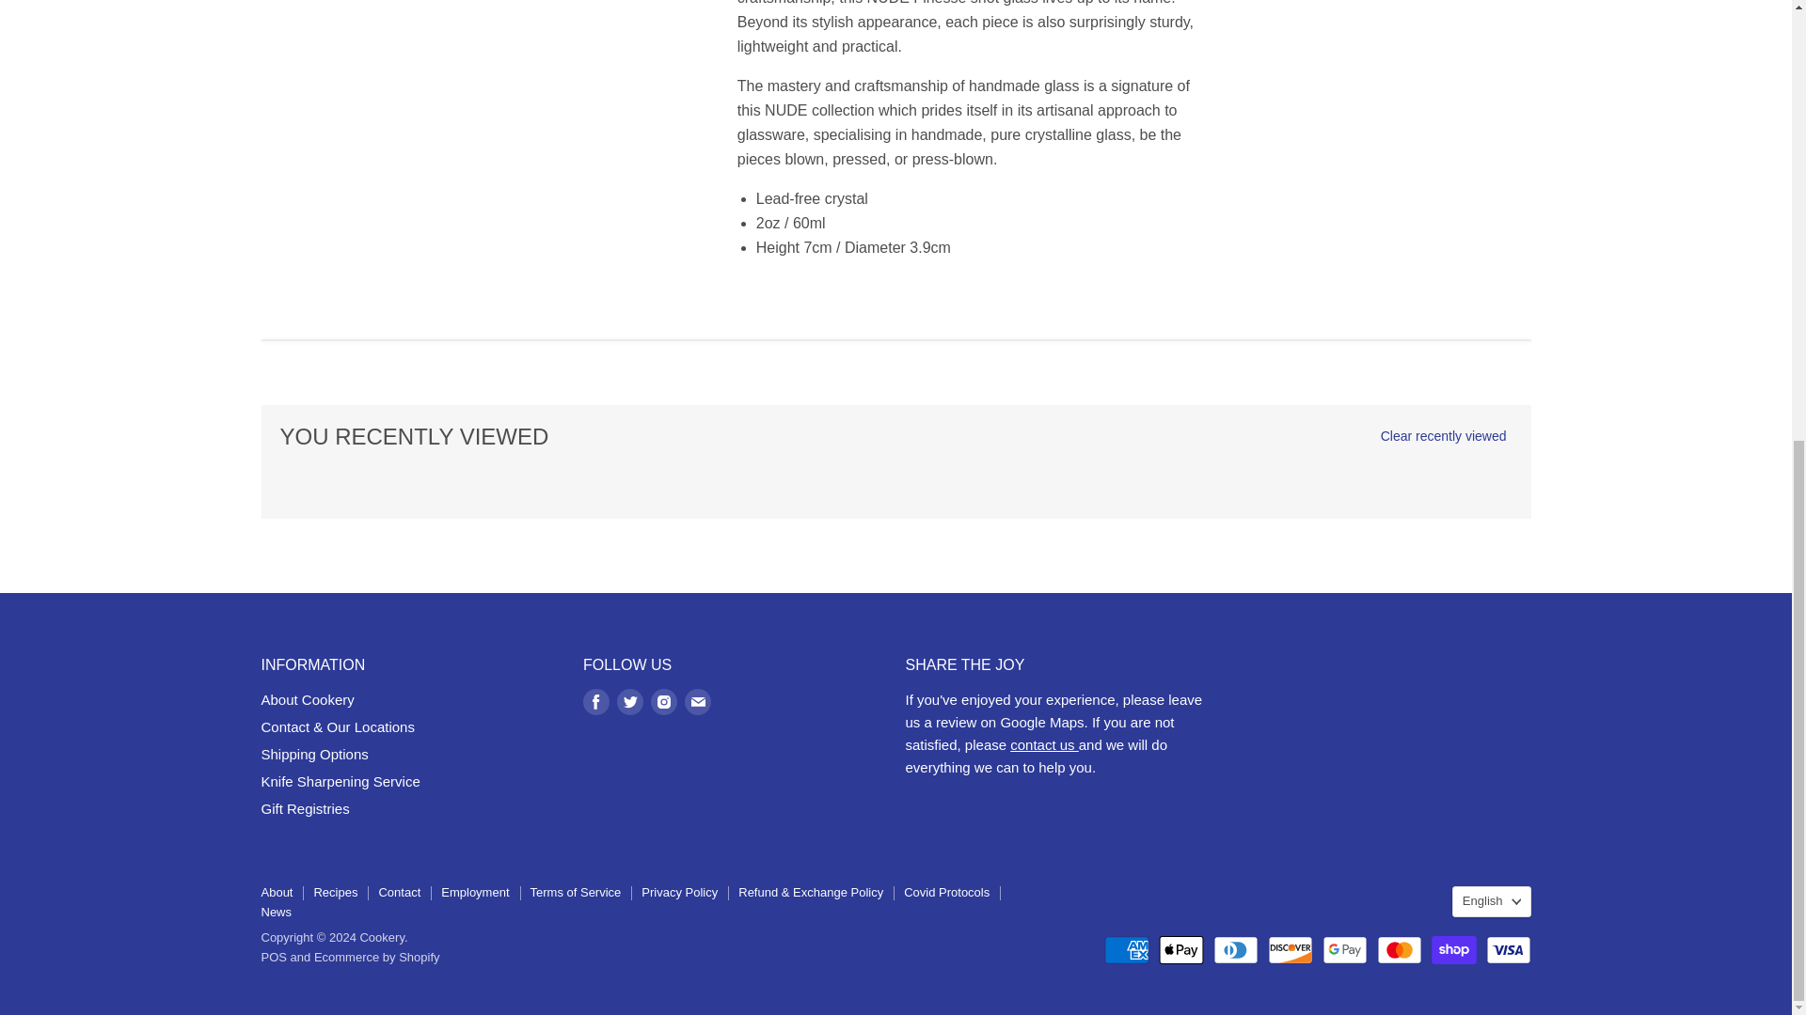 The image size is (1806, 1015). I want to click on Instagram, so click(664, 702).